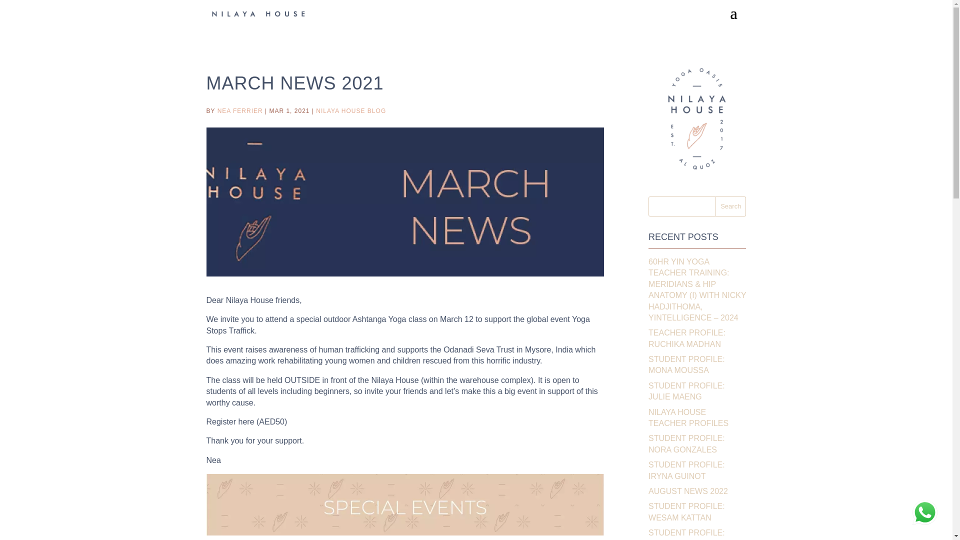  What do you see at coordinates (686, 444) in the screenshot?
I see `STUDENT PROFILE: NORA GONZALES` at bounding box center [686, 444].